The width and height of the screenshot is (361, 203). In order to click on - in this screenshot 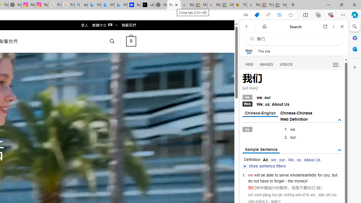, I will do `click(316, 188)`.